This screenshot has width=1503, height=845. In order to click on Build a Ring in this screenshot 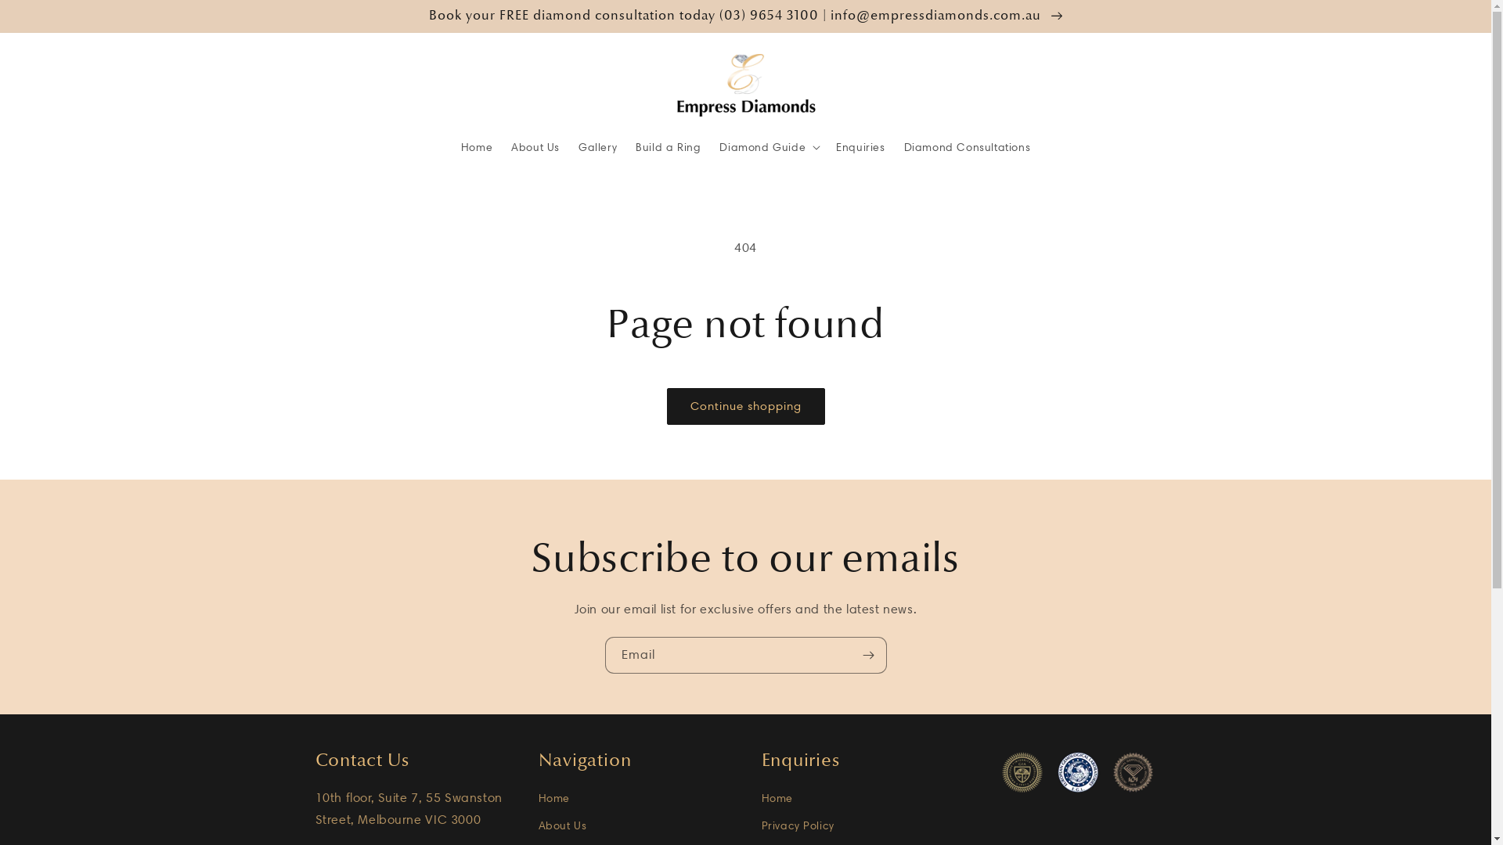, I will do `click(669, 147)`.